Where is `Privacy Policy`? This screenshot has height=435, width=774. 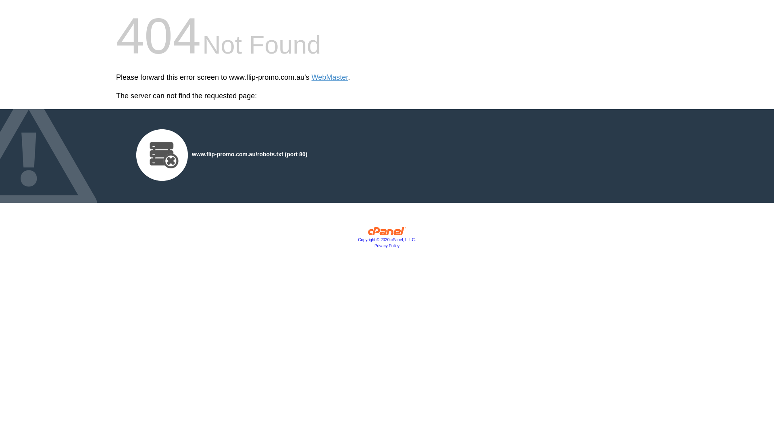
Privacy Policy is located at coordinates (387, 246).